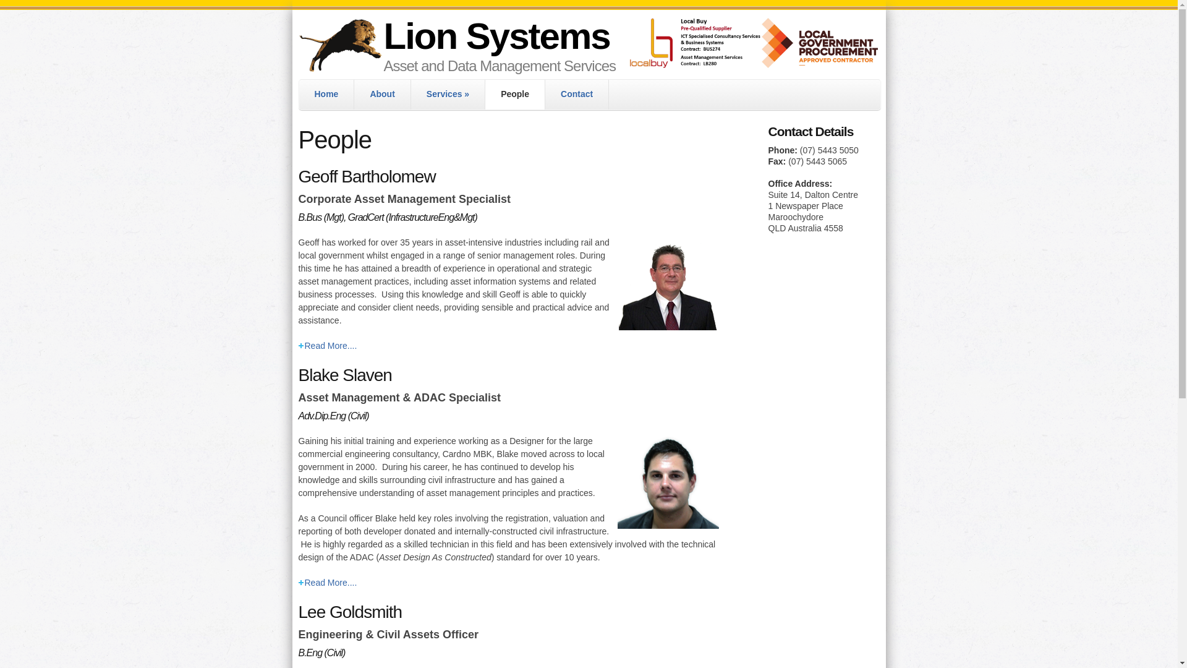 The image size is (1187, 668). I want to click on Geoff Bartholomew, so click(668, 283).